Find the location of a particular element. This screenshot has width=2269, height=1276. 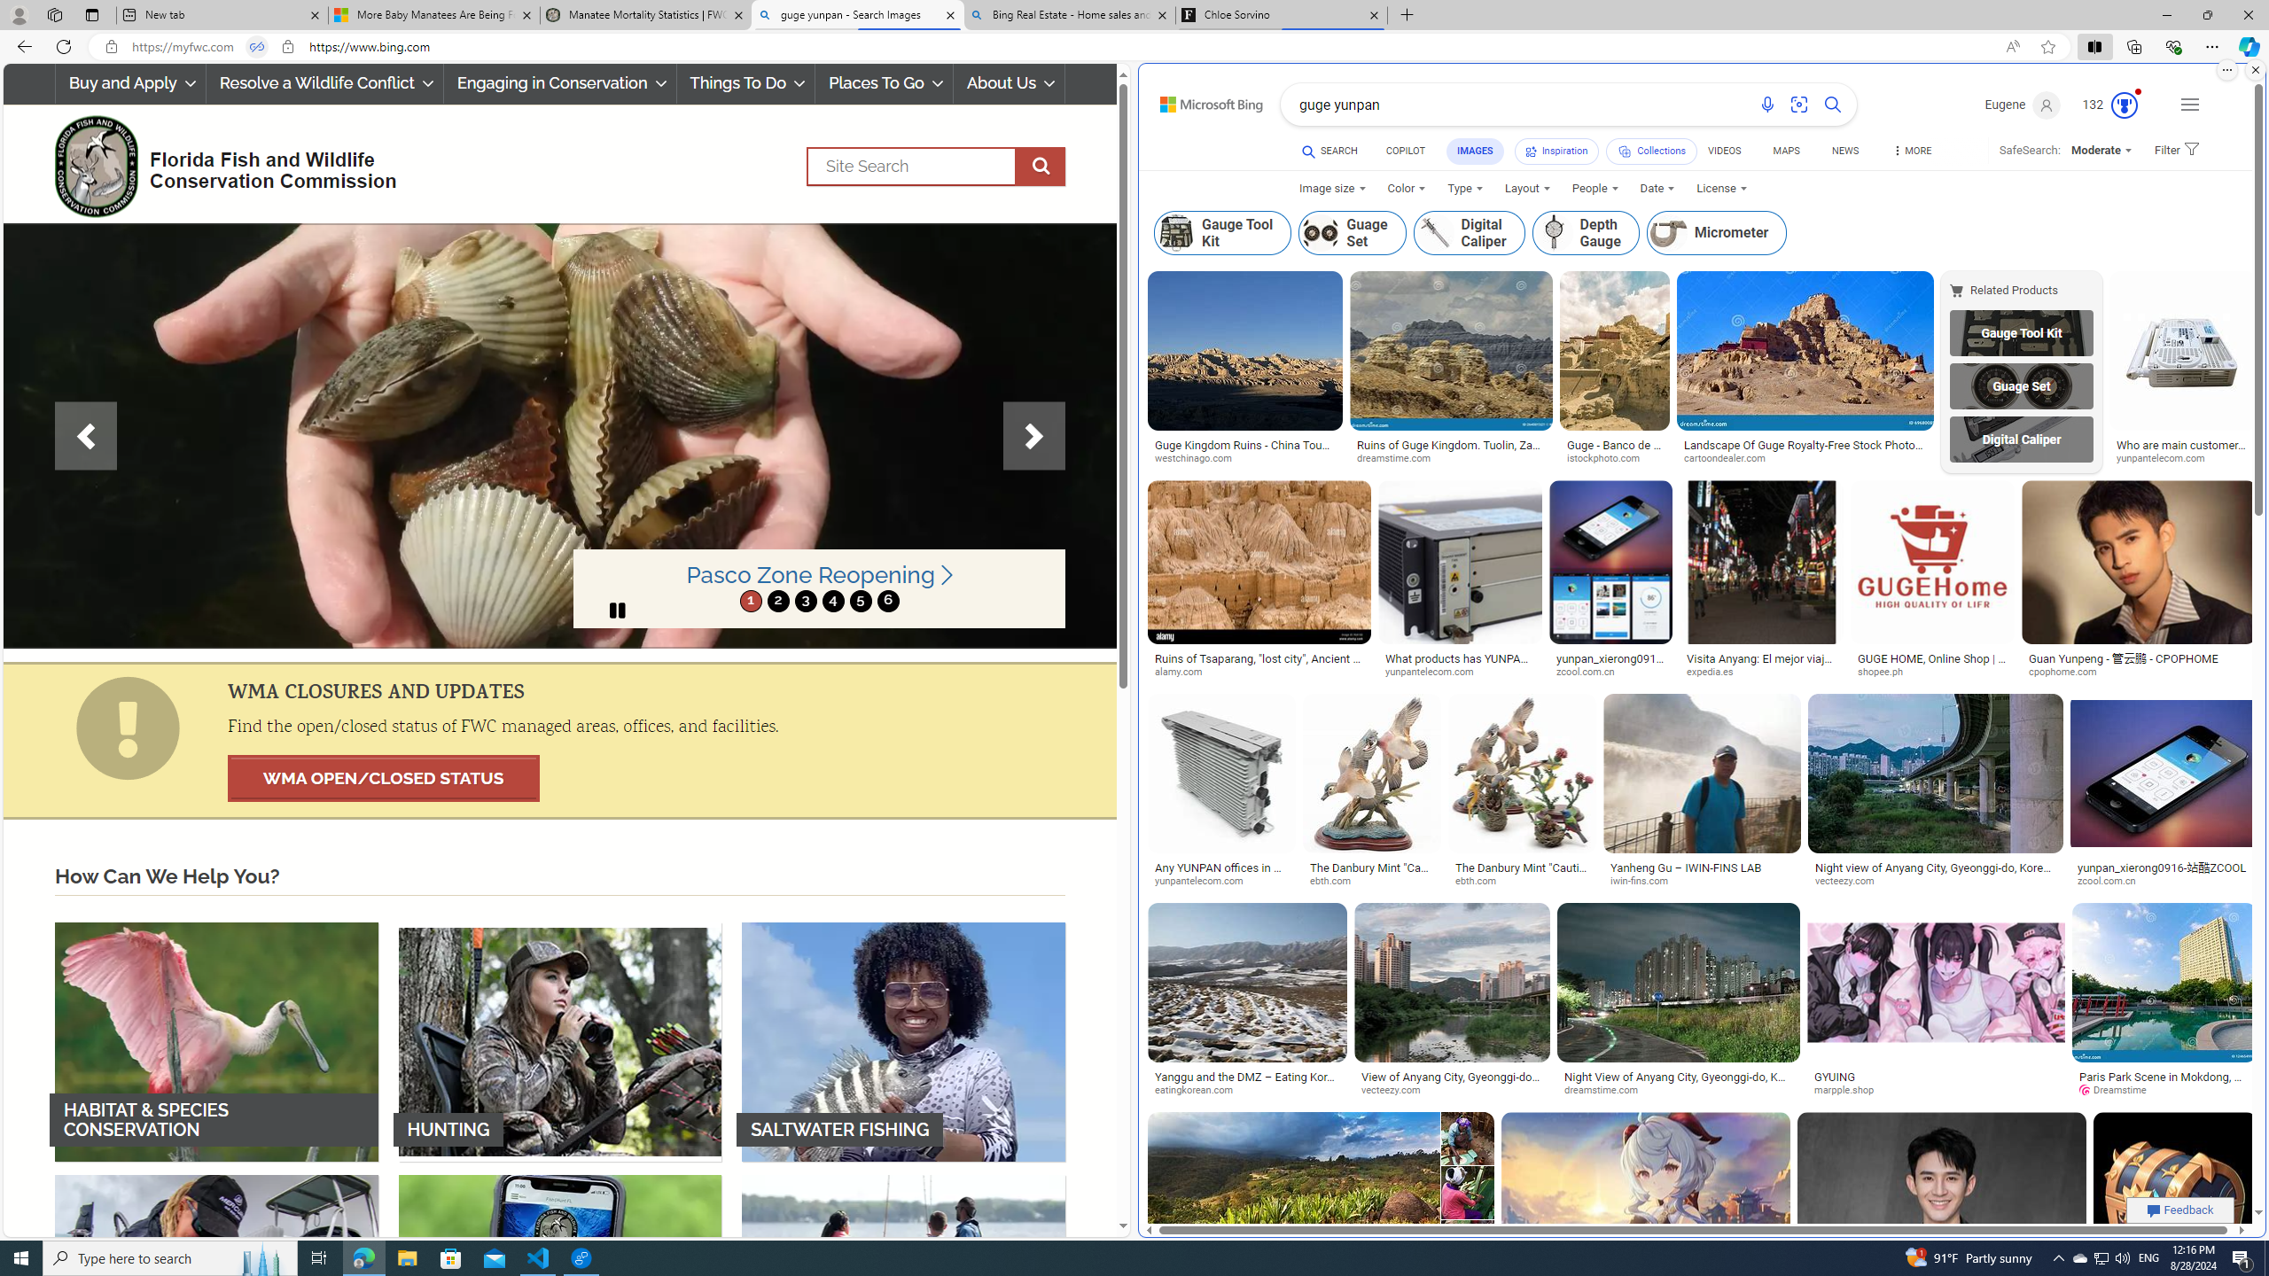

Image posted by yueguangcivitai.comSave is located at coordinates (2175, 1214).